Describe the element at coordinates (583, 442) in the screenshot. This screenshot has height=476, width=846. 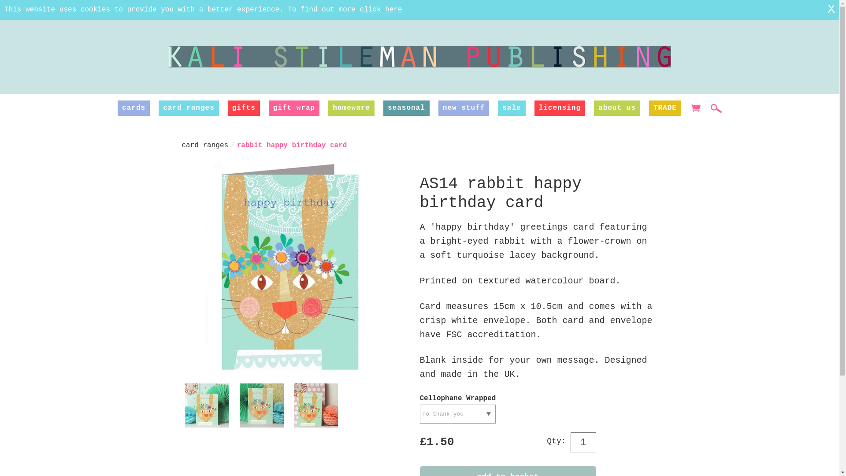
I see `1` at that location.